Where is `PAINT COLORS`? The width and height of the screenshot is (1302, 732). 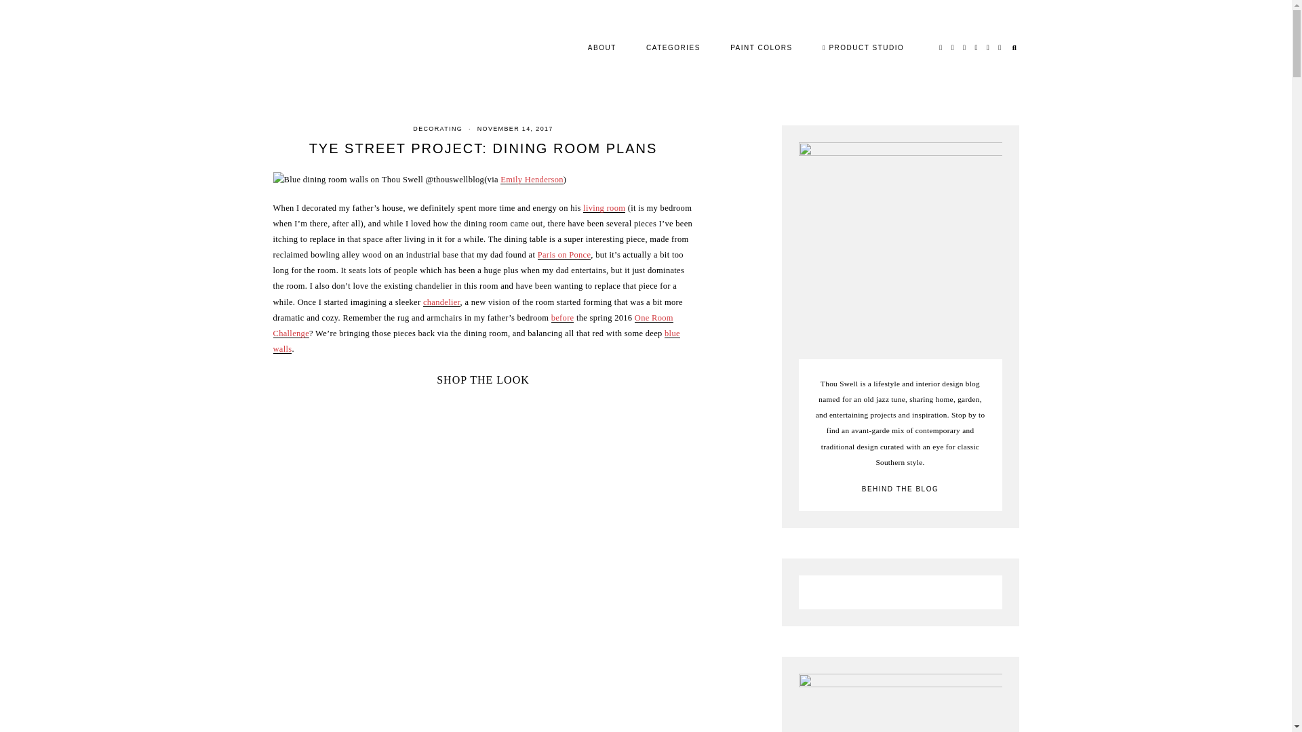 PAINT COLORS is located at coordinates (762, 47).